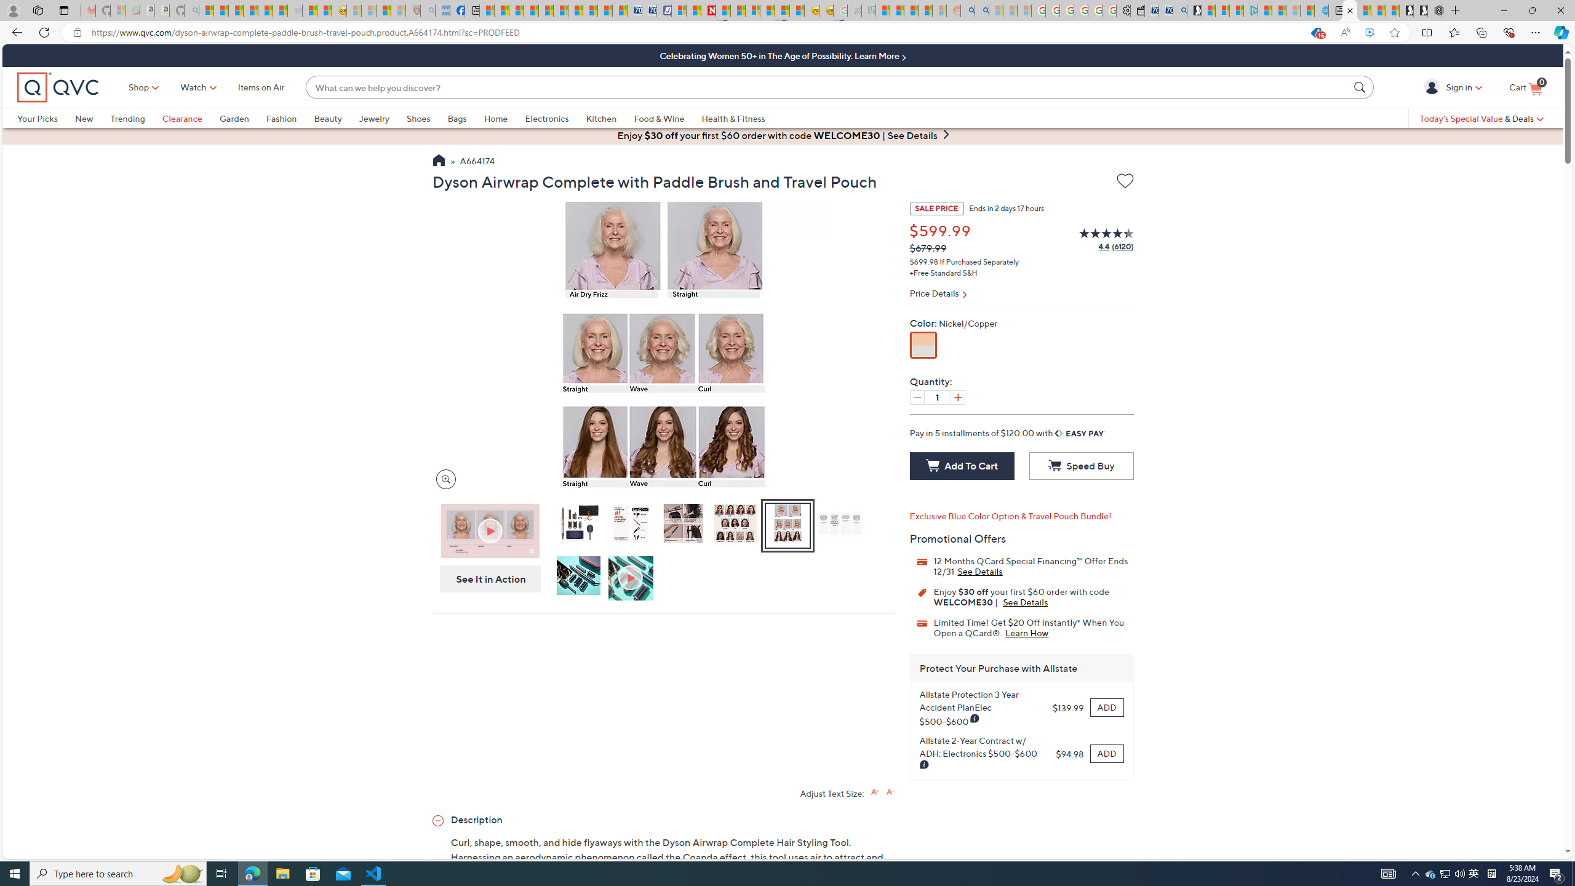 This screenshot has height=886, width=1575. What do you see at coordinates (58, 87) in the screenshot?
I see `QVC home` at bounding box center [58, 87].